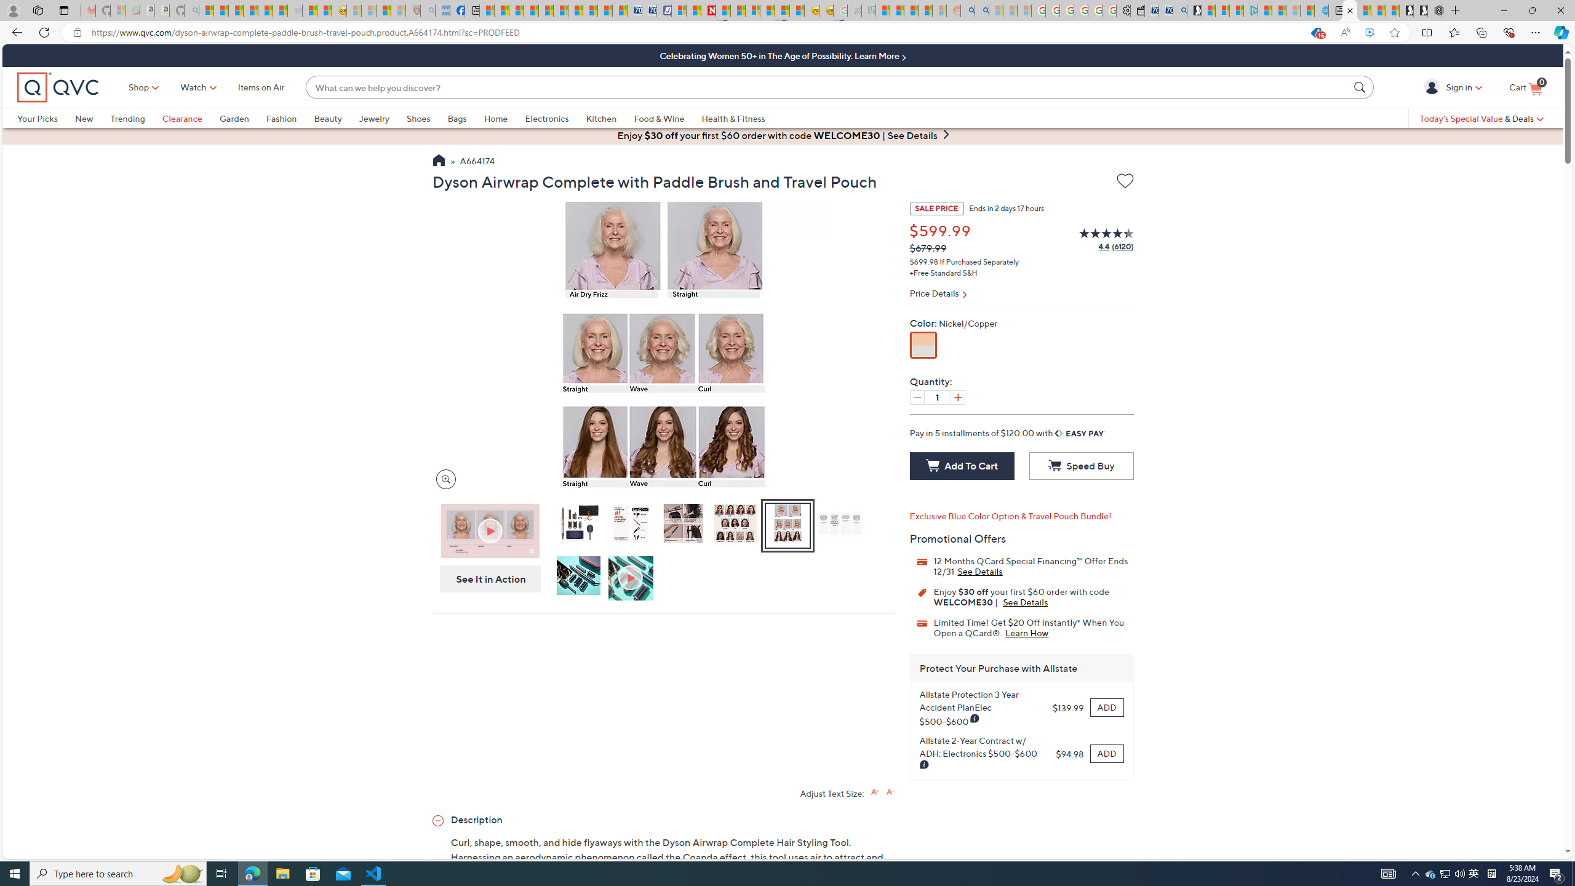 This screenshot has height=886, width=1575. What do you see at coordinates (58, 87) in the screenshot?
I see `QVC home` at bounding box center [58, 87].